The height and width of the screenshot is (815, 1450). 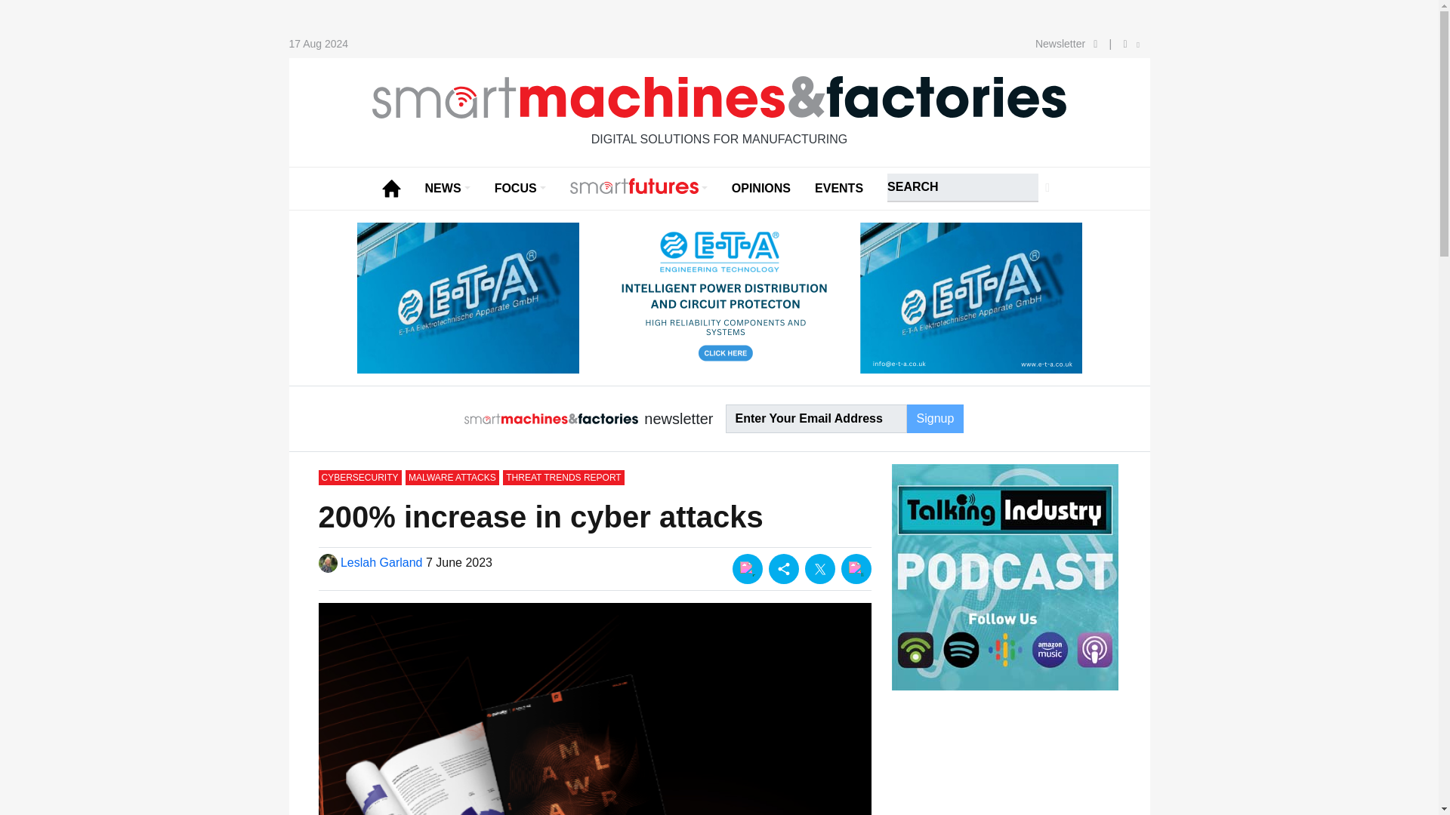 What do you see at coordinates (839, 189) in the screenshot?
I see `EVENTS` at bounding box center [839, 189].